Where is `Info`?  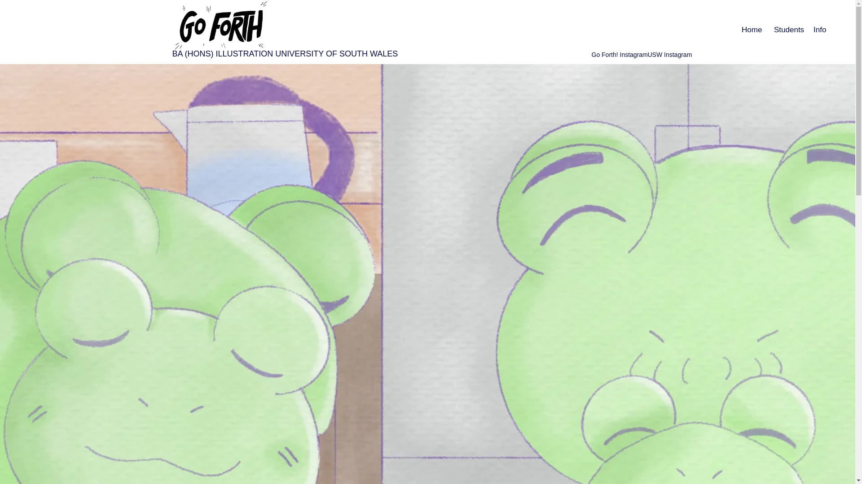
Info is located at coordinates (819, 30).